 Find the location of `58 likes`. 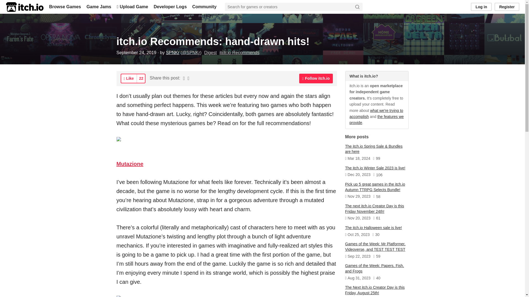

58 likes is located at coordinates (377, 197).